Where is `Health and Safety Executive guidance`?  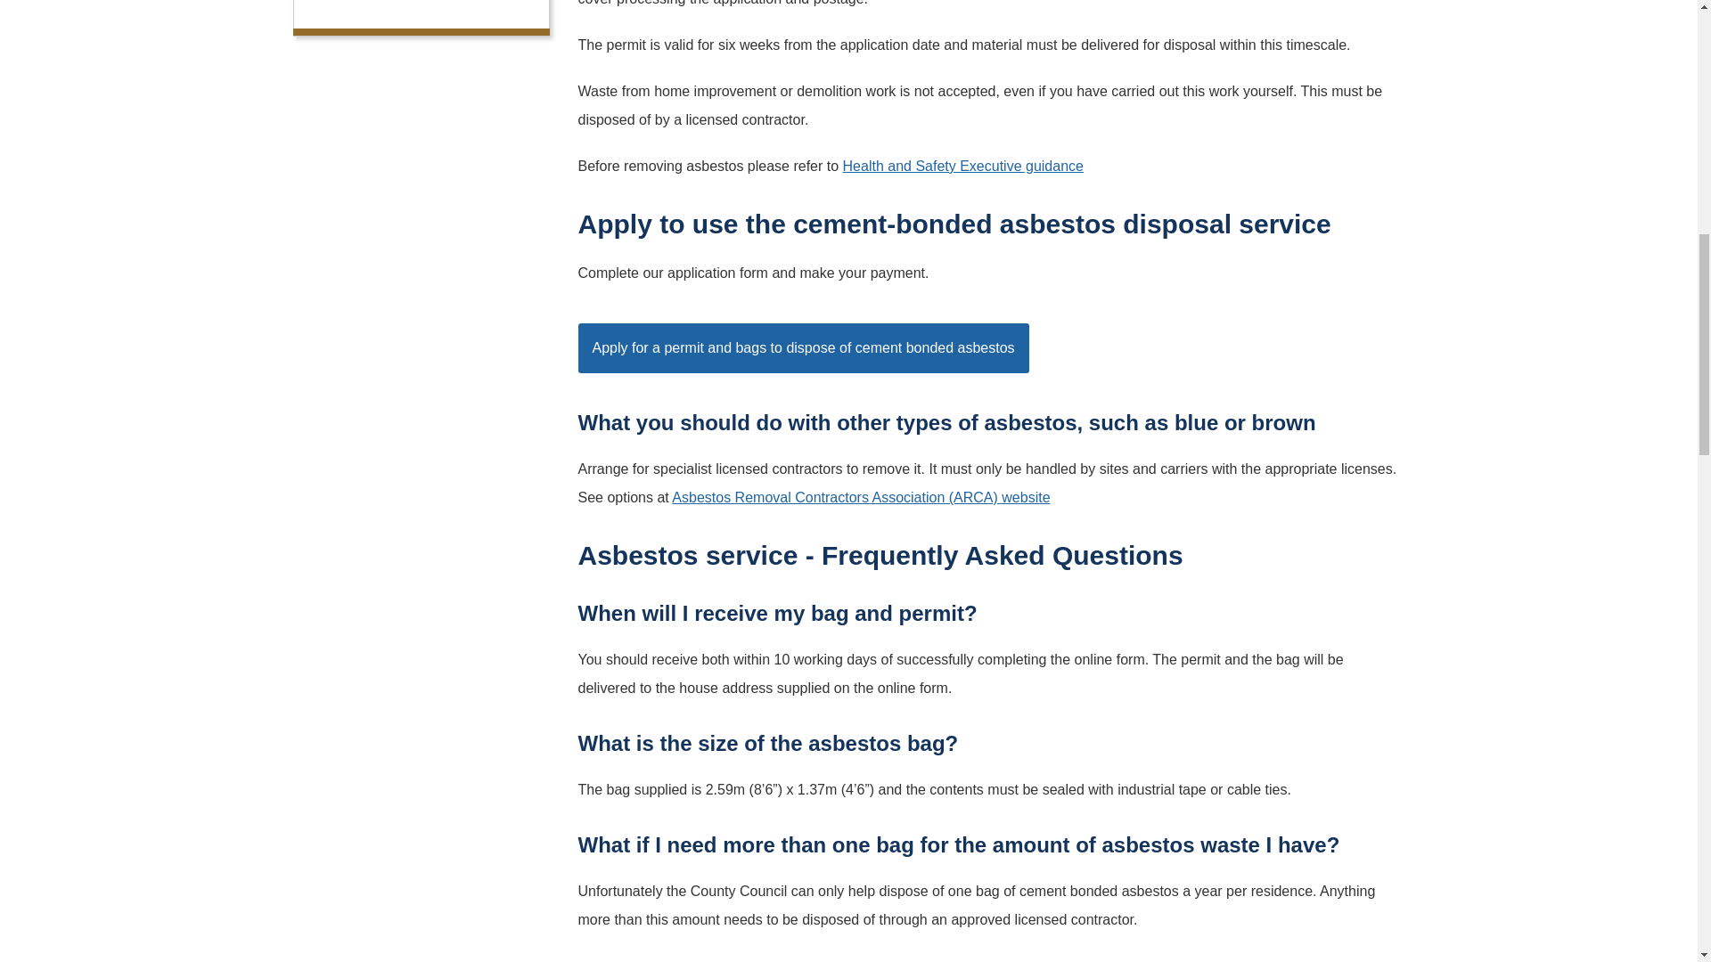 Health and Safety Executive guidance is located at coordinates (962, 166).